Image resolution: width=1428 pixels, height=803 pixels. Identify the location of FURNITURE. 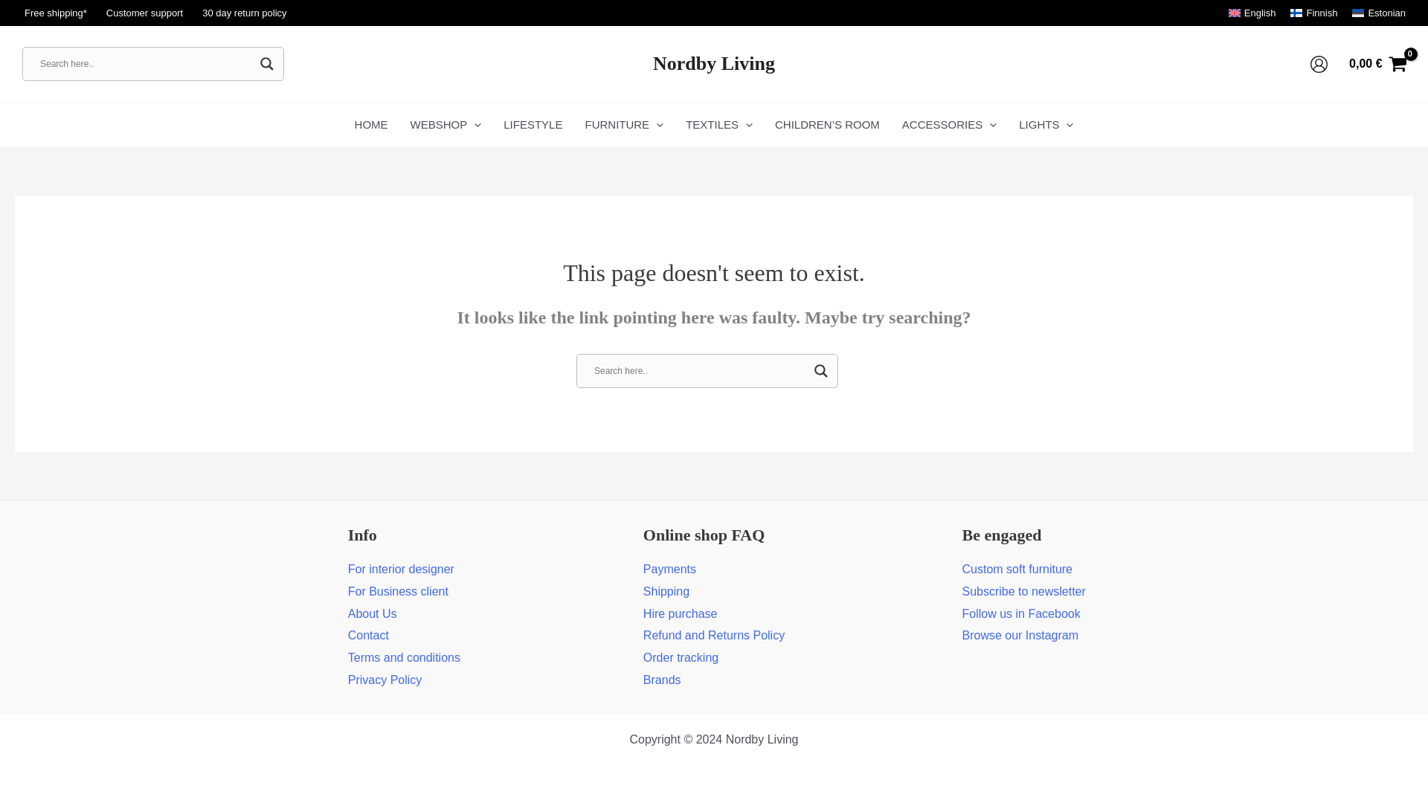
(623, 125).